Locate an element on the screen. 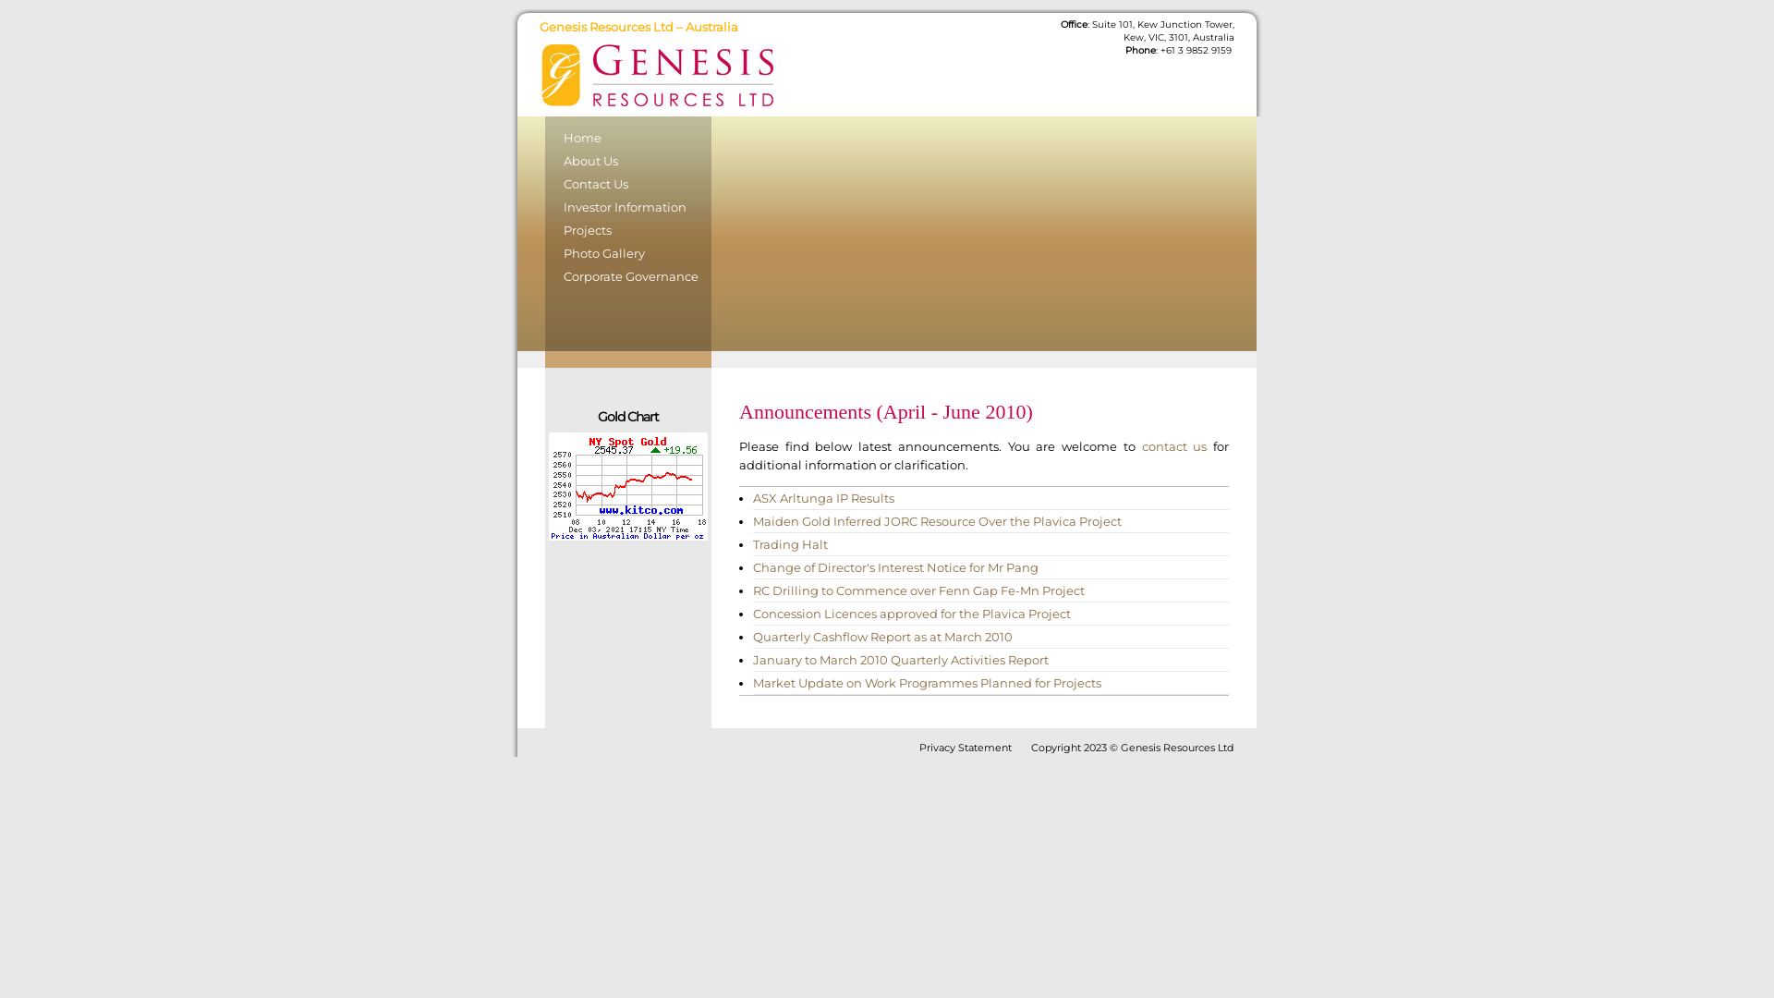 This screenshot has height=998, width=1774. Privacy Statement is located at coordinates (965, 748).